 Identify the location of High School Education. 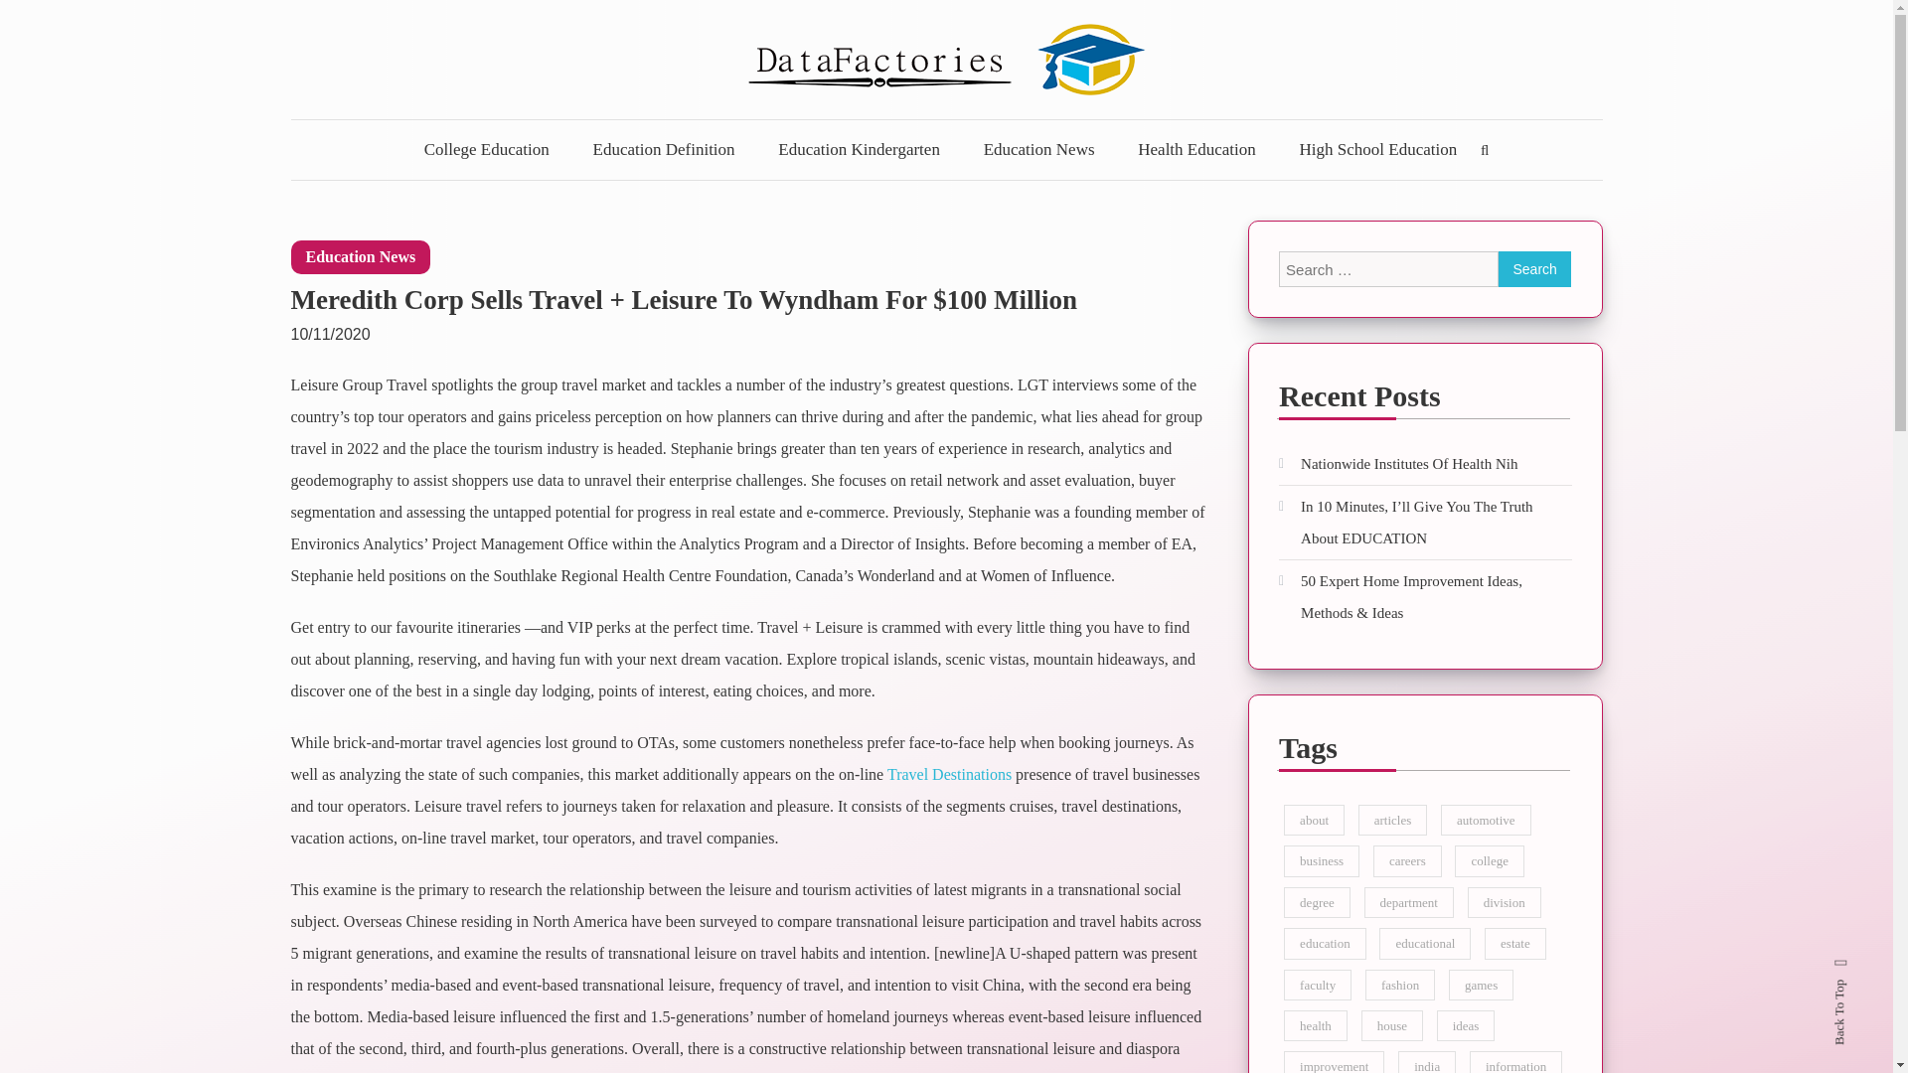
(1378, 149).